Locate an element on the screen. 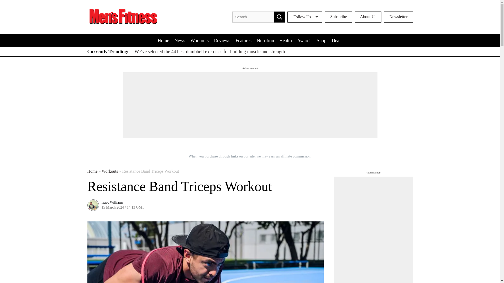 The image size is (504, 283). About Us is located at coordinates (368, 17).